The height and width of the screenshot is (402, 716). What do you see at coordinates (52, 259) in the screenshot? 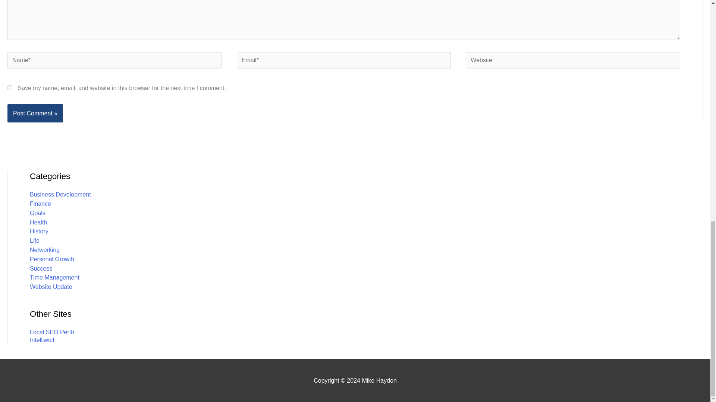
I see `Personal Growth` at bounding box center [52, 259].